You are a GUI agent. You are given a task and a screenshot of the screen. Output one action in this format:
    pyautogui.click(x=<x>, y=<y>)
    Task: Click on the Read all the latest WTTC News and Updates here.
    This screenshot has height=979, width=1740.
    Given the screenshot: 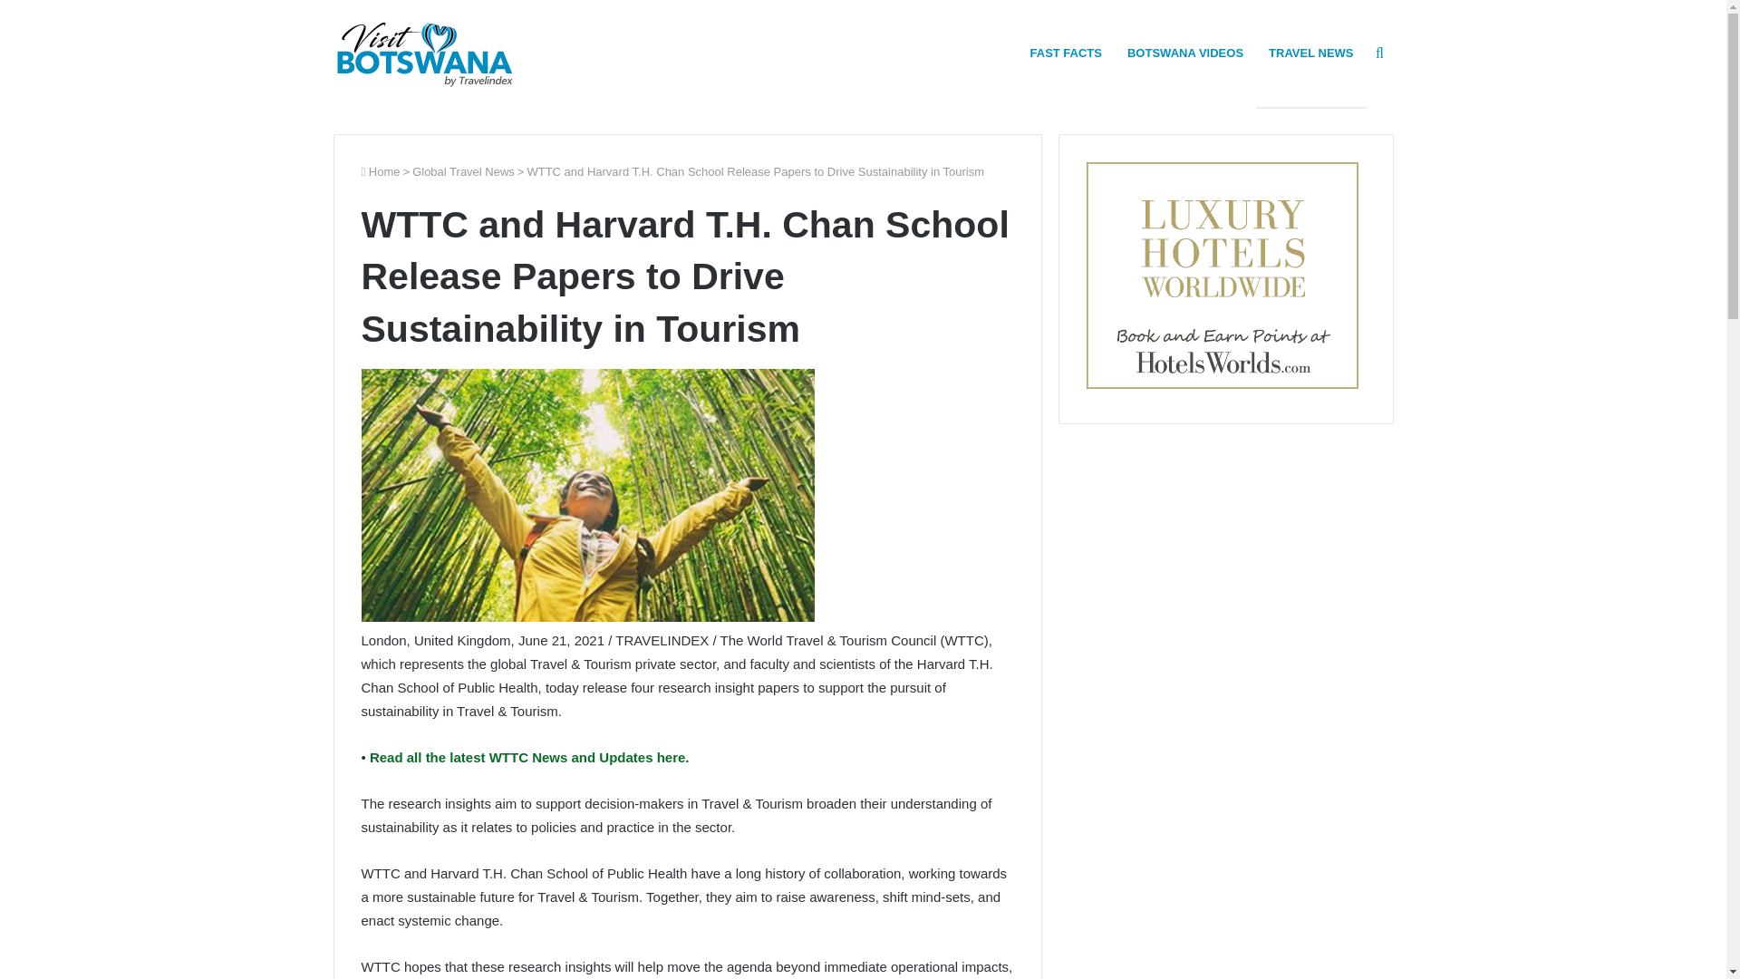 What is the action you would take?
    pyautogui.click(x=527, y=757)
    